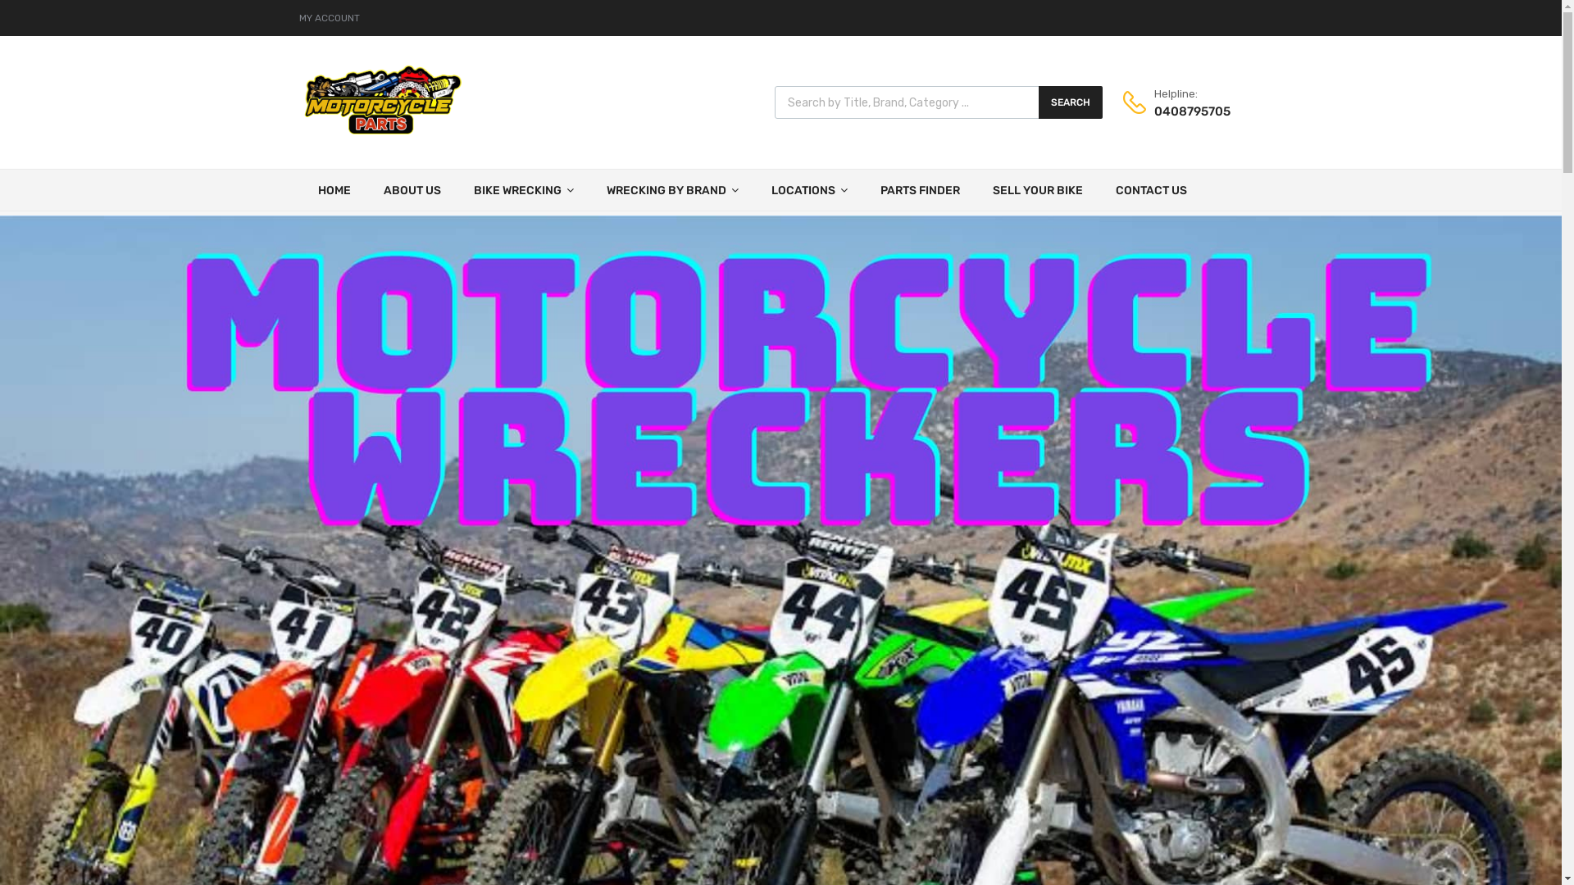 This screenshot has height=885, width=1574. What do you see at coordinates (1070, 102) in the screenshot?
I see `SEARCH` at bounding box center [1070, 102].